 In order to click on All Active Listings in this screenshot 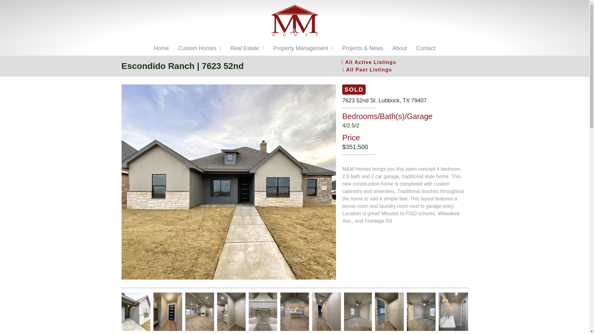, I will do `click(368, 62)`.